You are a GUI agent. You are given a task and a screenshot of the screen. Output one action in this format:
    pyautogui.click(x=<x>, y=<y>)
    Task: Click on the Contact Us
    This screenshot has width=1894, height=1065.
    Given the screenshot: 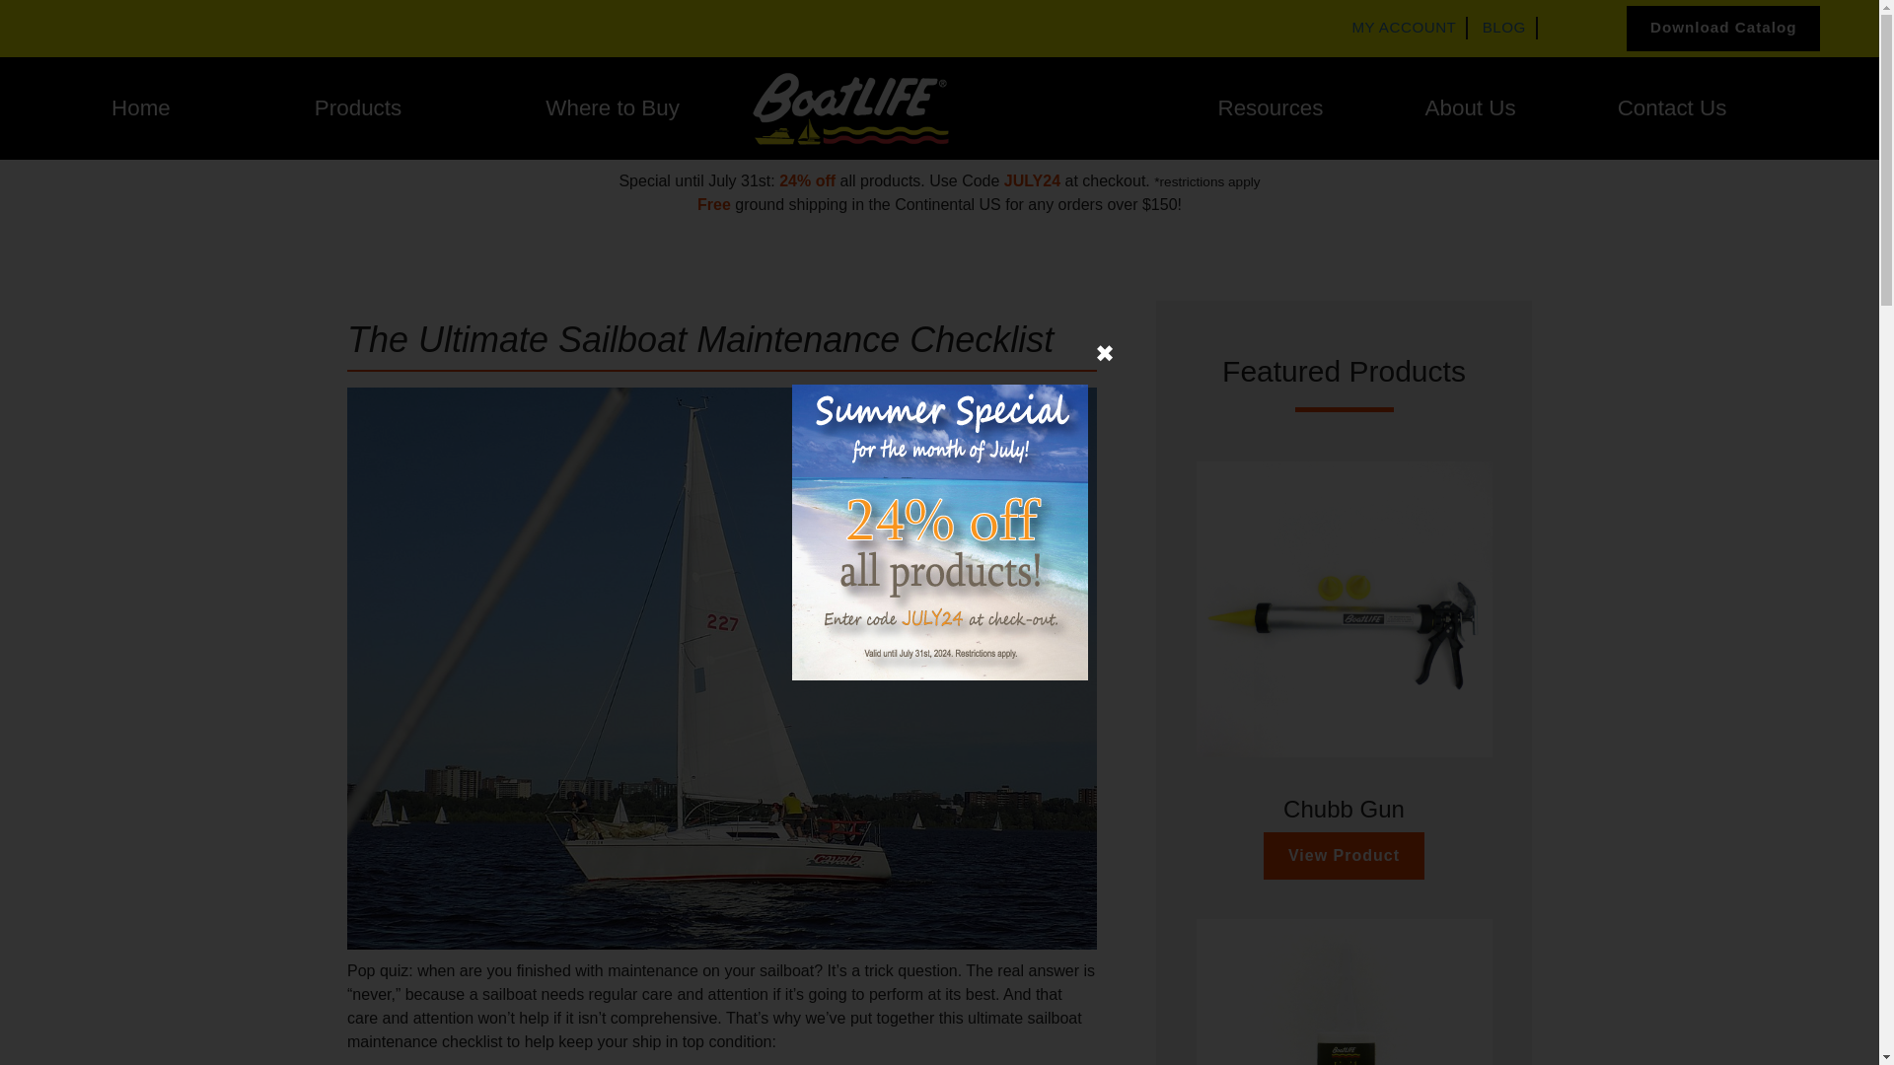 What is the action you would take?
    pyautogui.click(x=1672, y=108)
    